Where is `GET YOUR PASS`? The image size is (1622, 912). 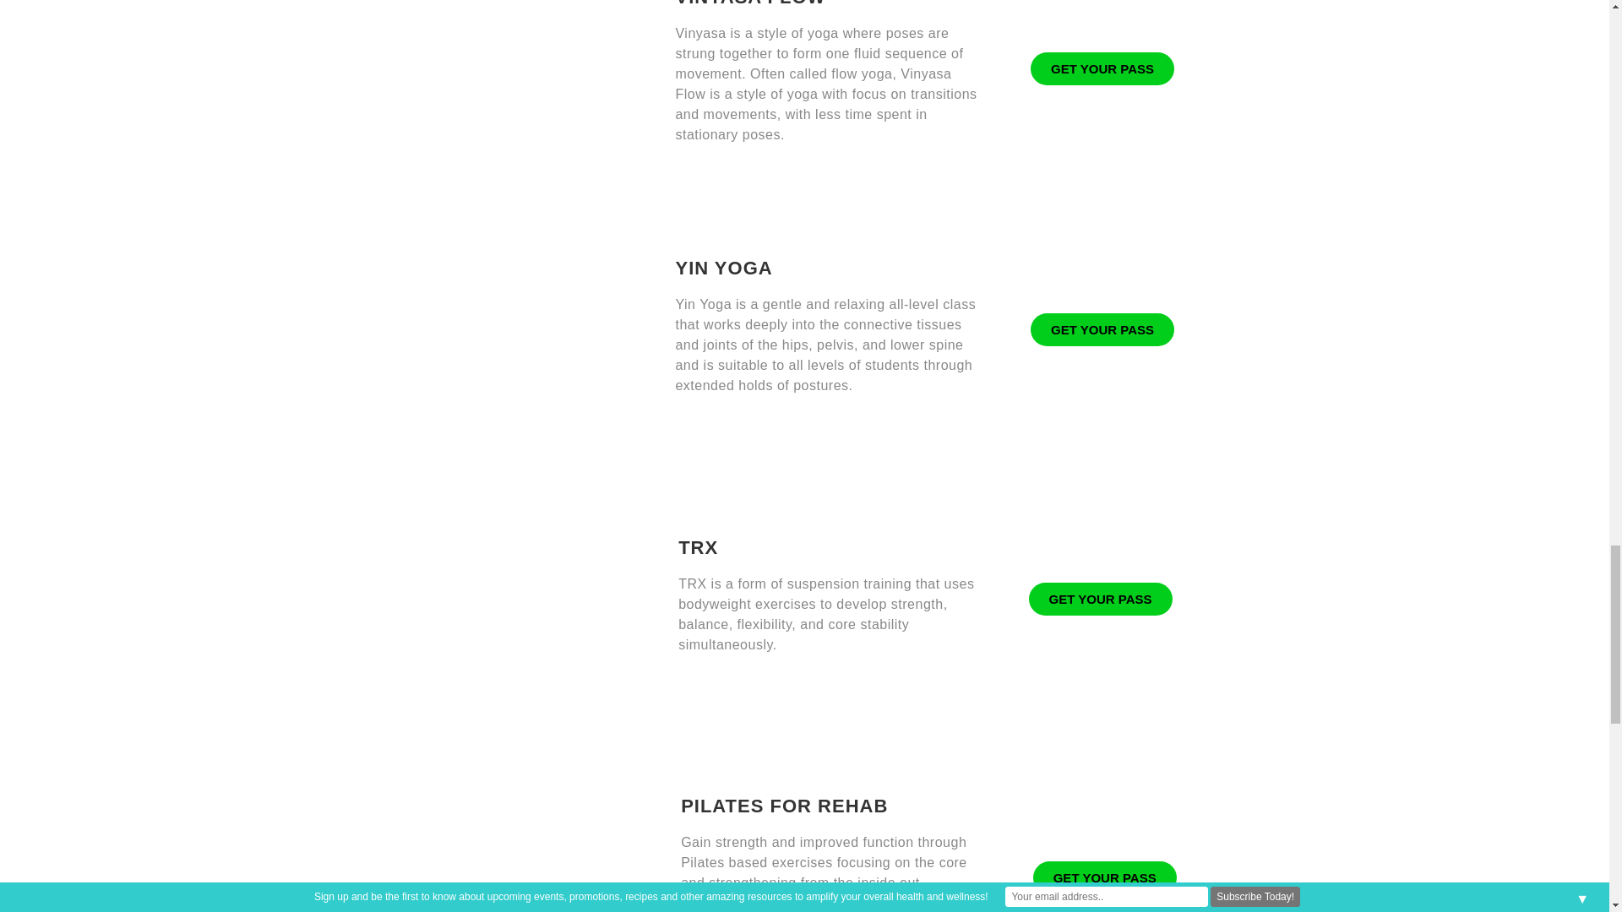 GET YOUR PASS is located at coordinates (1102, 68).